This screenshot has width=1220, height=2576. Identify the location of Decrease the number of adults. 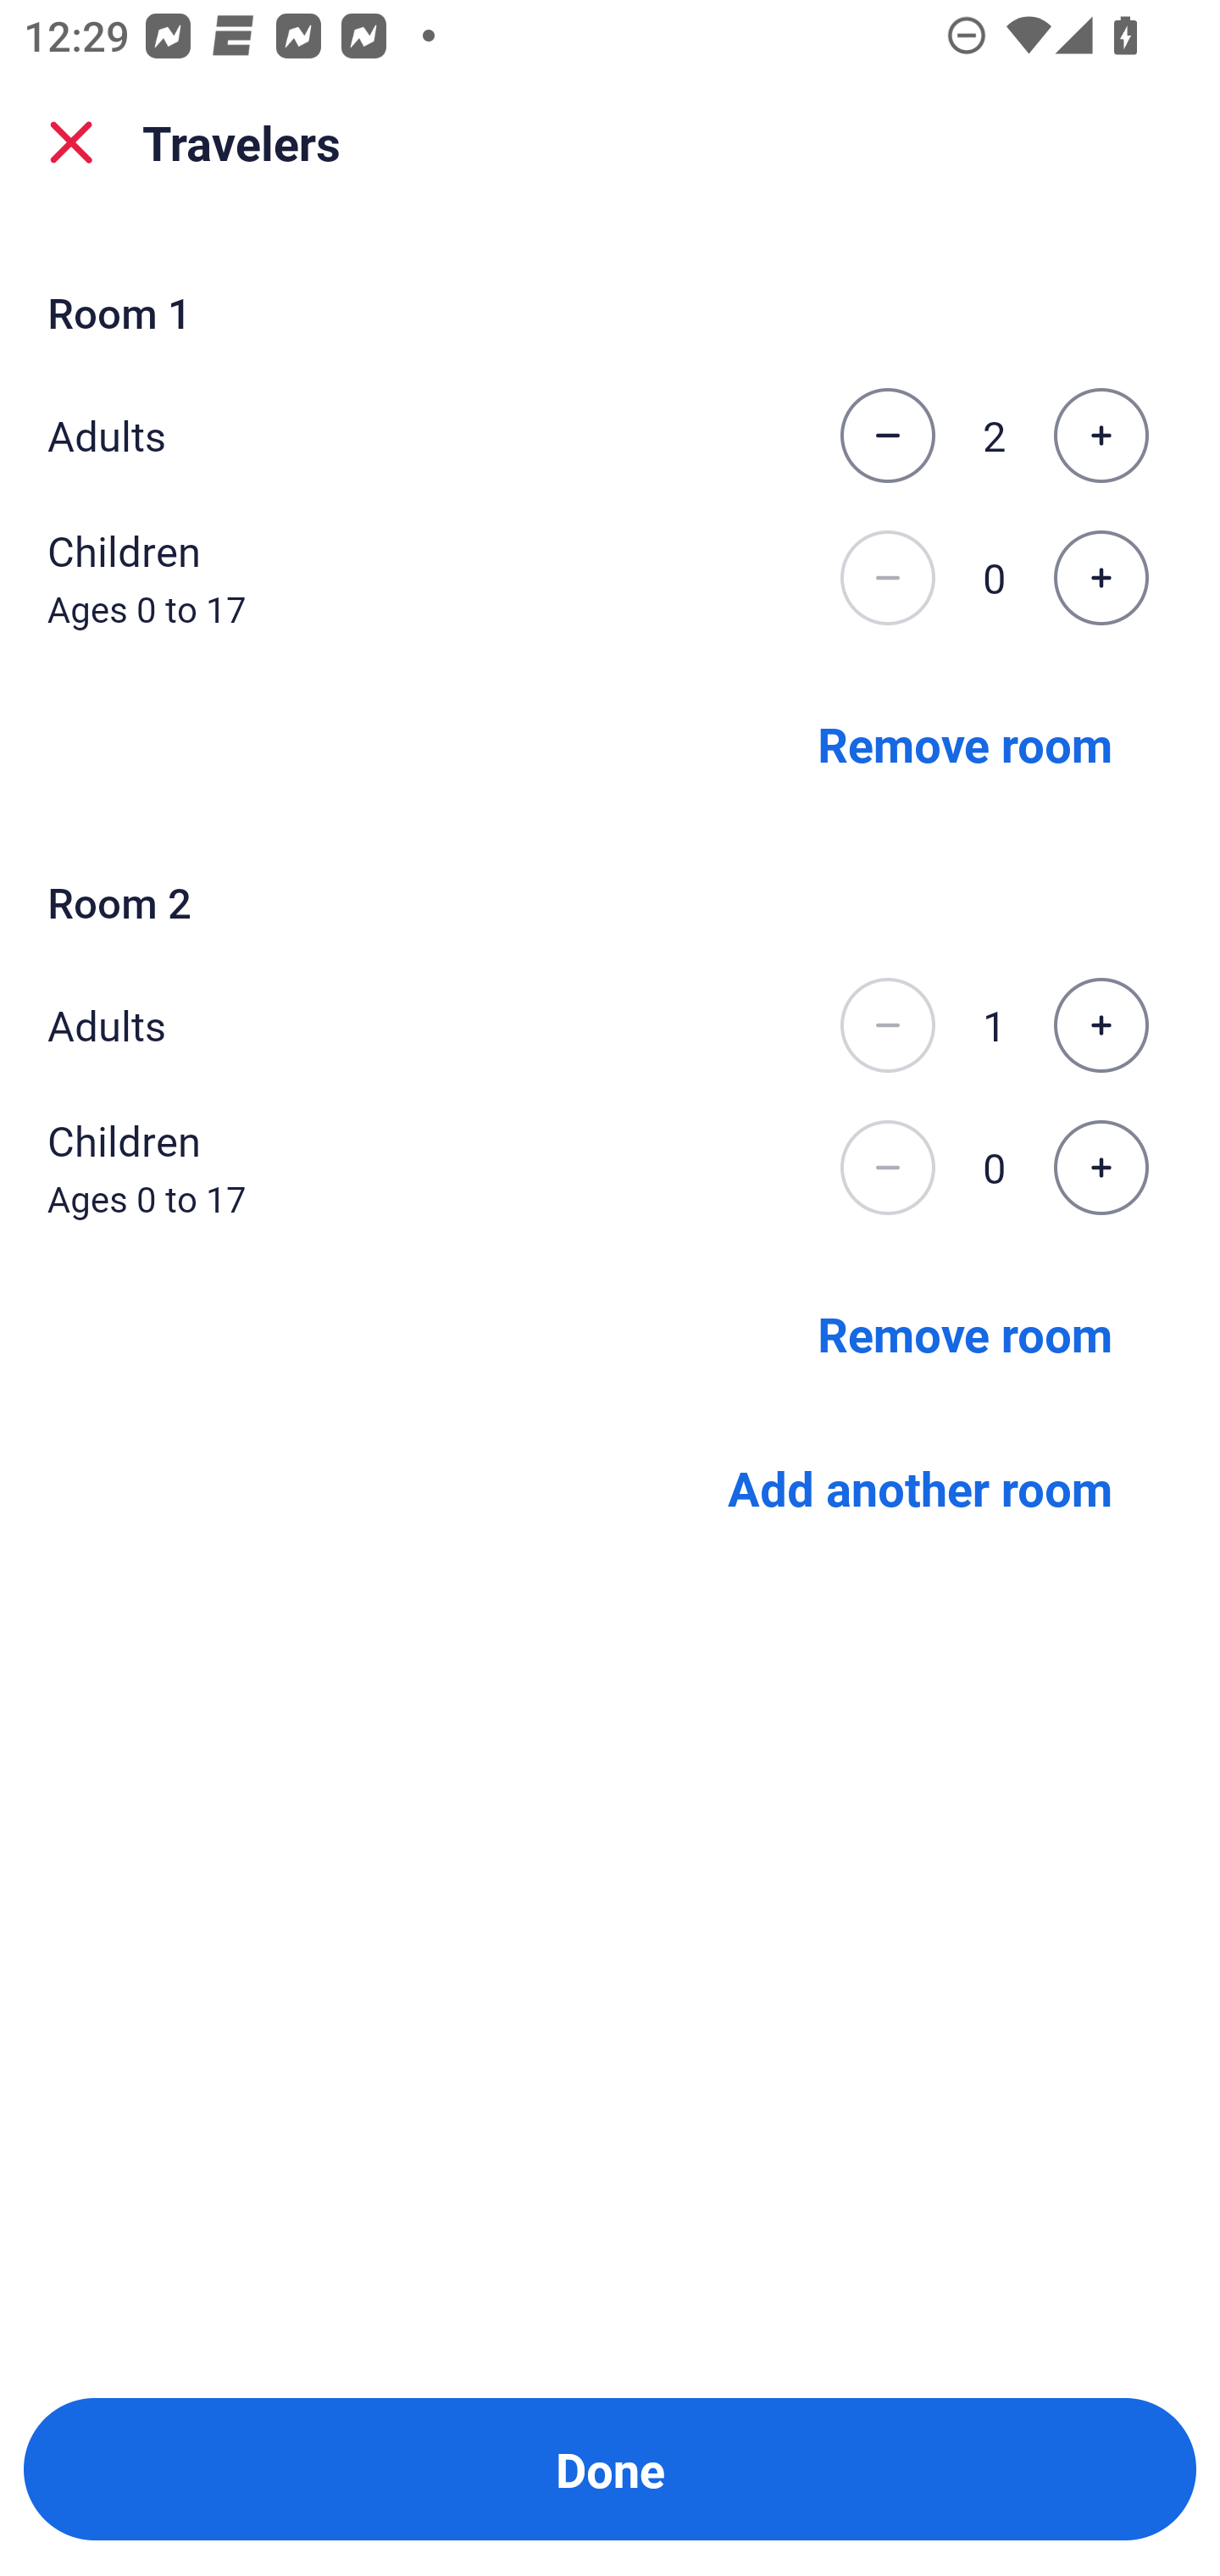
(887, 435).